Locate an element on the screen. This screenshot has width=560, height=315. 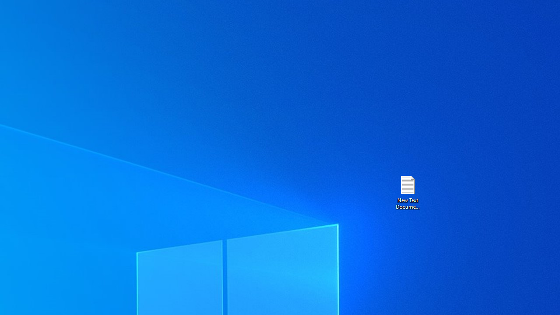
New Text Document (2) is located at coordinates (407, 192).